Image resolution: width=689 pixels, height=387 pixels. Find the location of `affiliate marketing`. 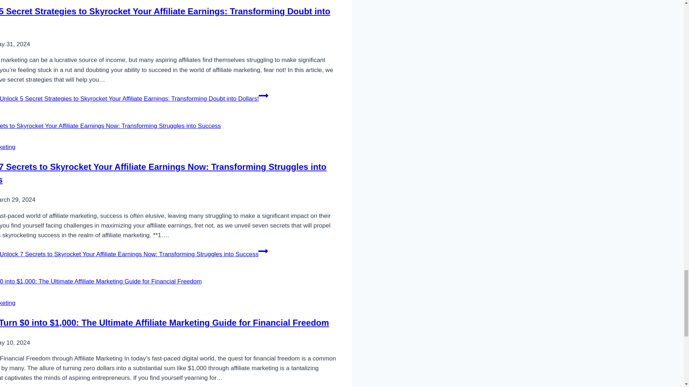

affiliate marketing is located at coordinates (8, 147).